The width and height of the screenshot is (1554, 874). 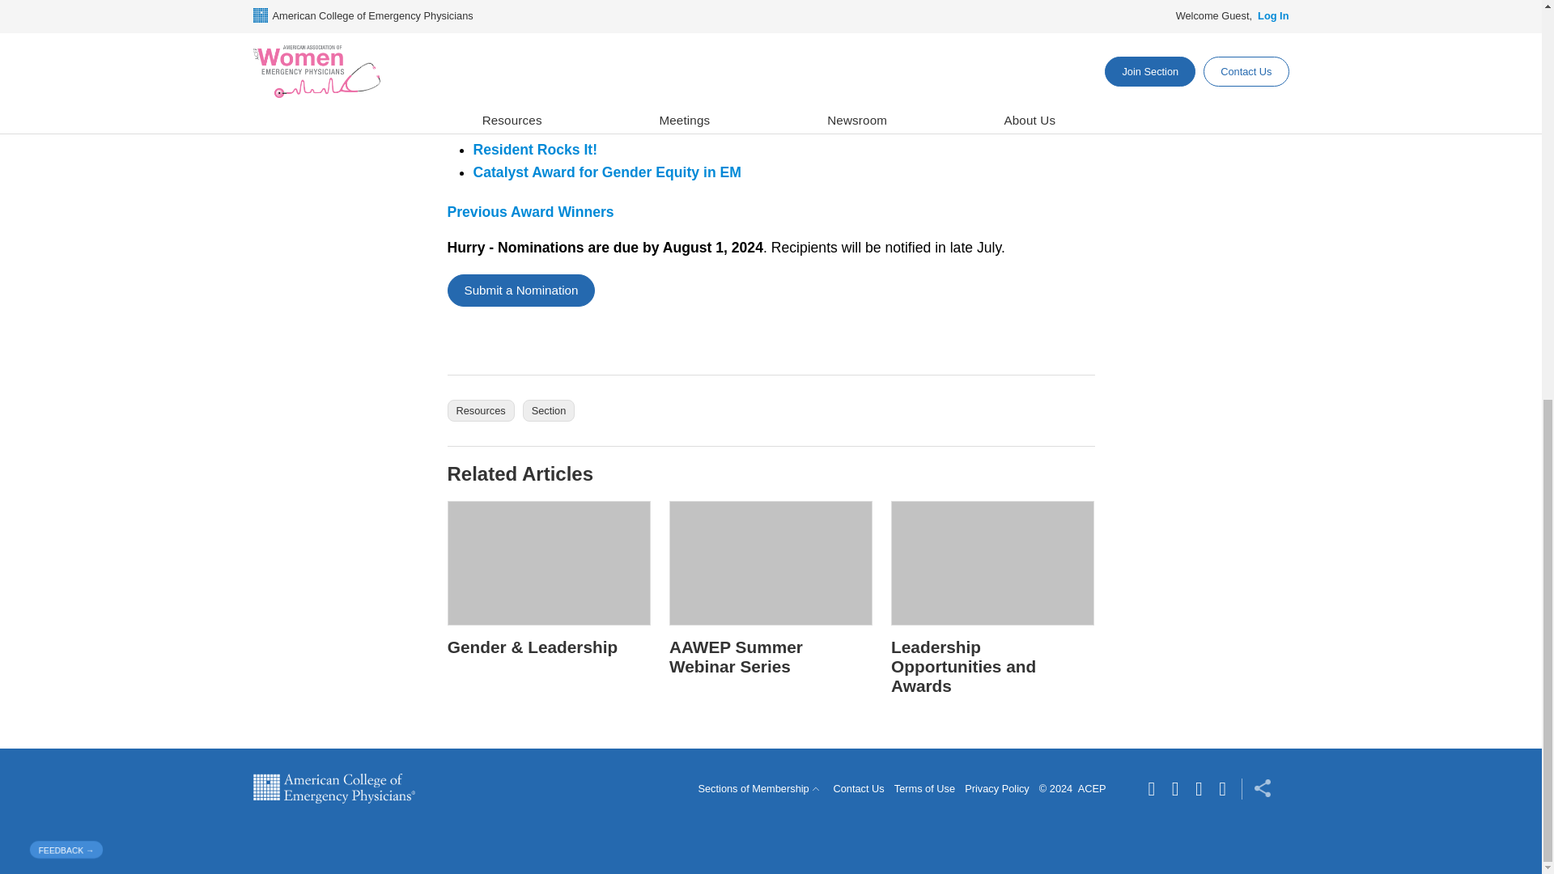 I want to click on Community EM Champion, so click(x=560, y=57).